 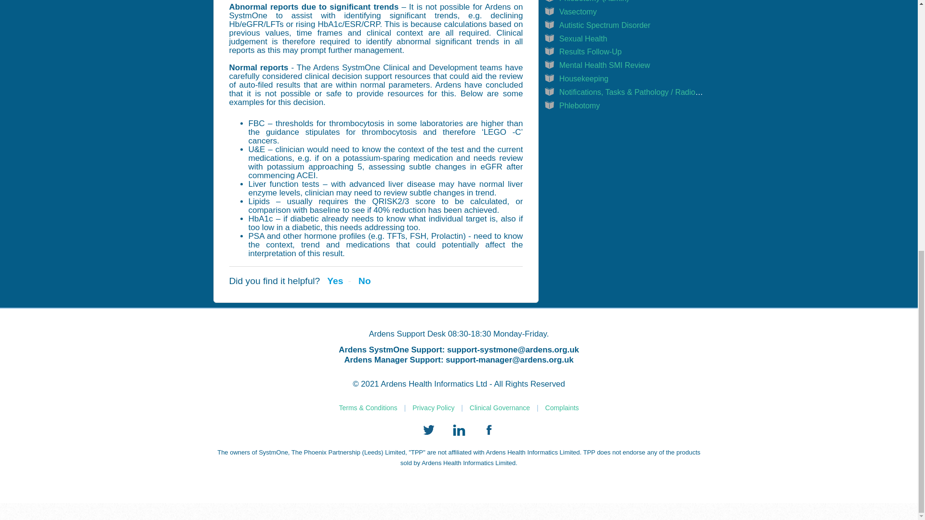 What do you see at coordinates (583, 39) in the screenshot?
I see `Sexual Health` at bounding box center [583, 39].